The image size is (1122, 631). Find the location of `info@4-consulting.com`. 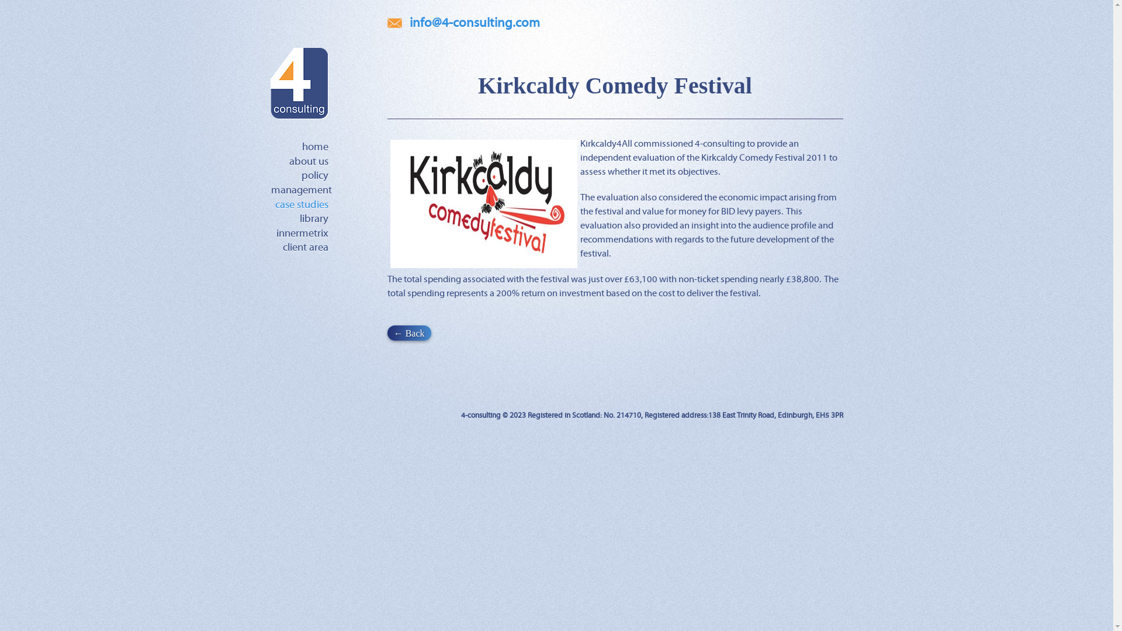

info@4-consulting.com is located at coordinates (475, 23).